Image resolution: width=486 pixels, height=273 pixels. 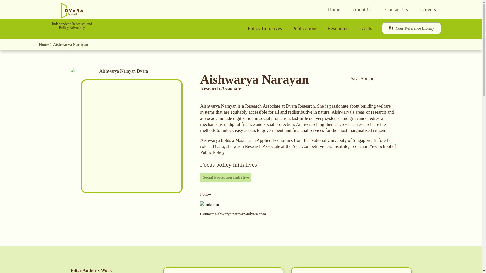 I want to click on Independent Research and Policy Advocacy, so click(x=72, y=26).